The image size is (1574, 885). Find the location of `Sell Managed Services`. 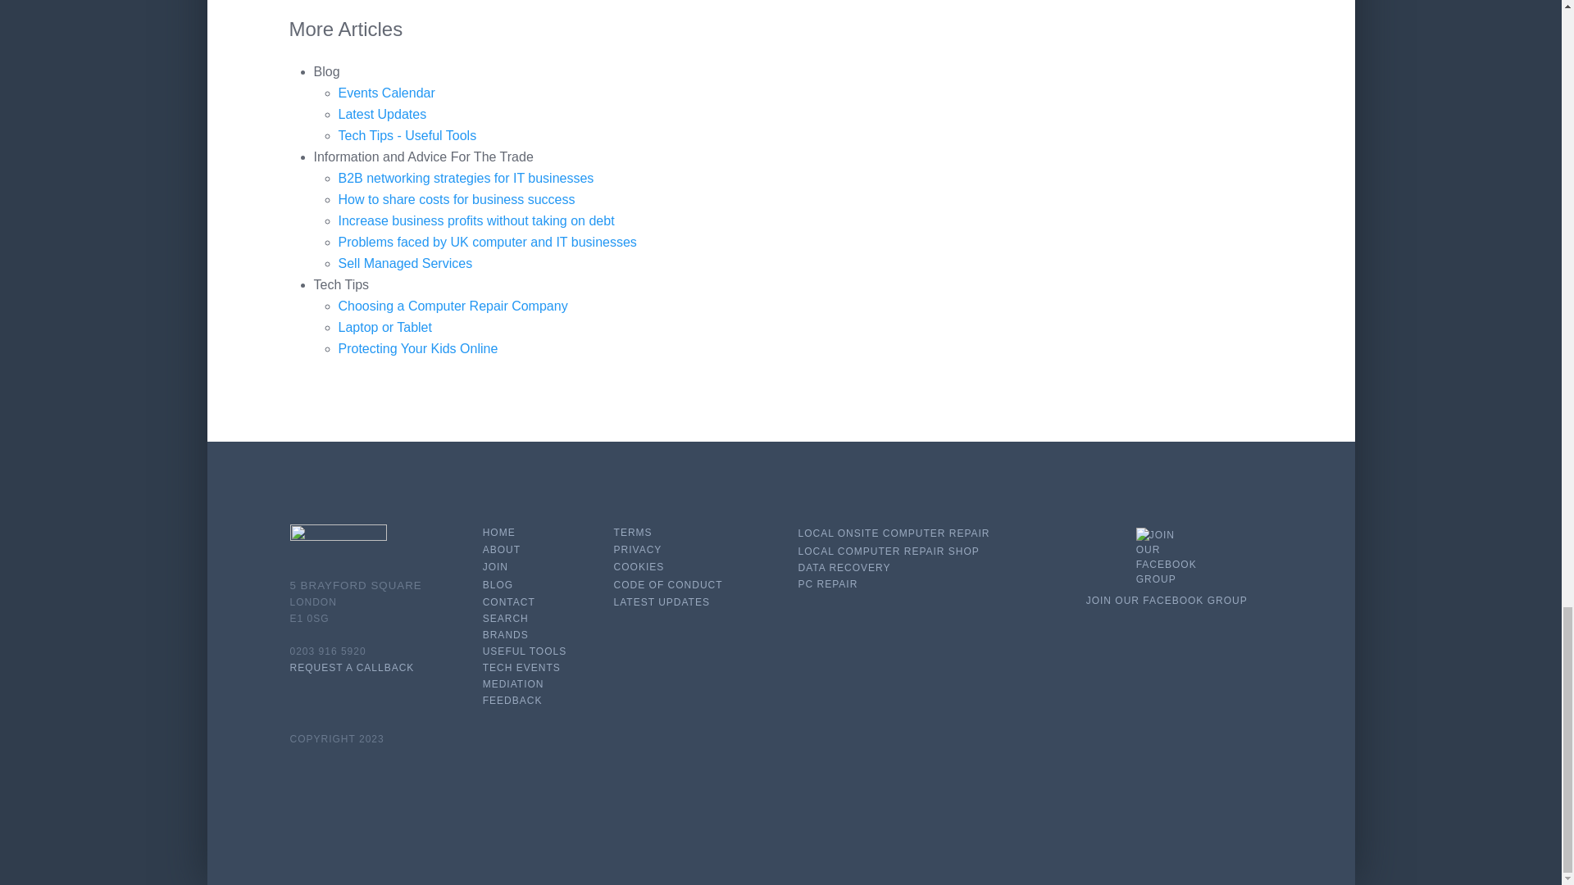

Sell Managed Services is located at coordinates (405, 264).